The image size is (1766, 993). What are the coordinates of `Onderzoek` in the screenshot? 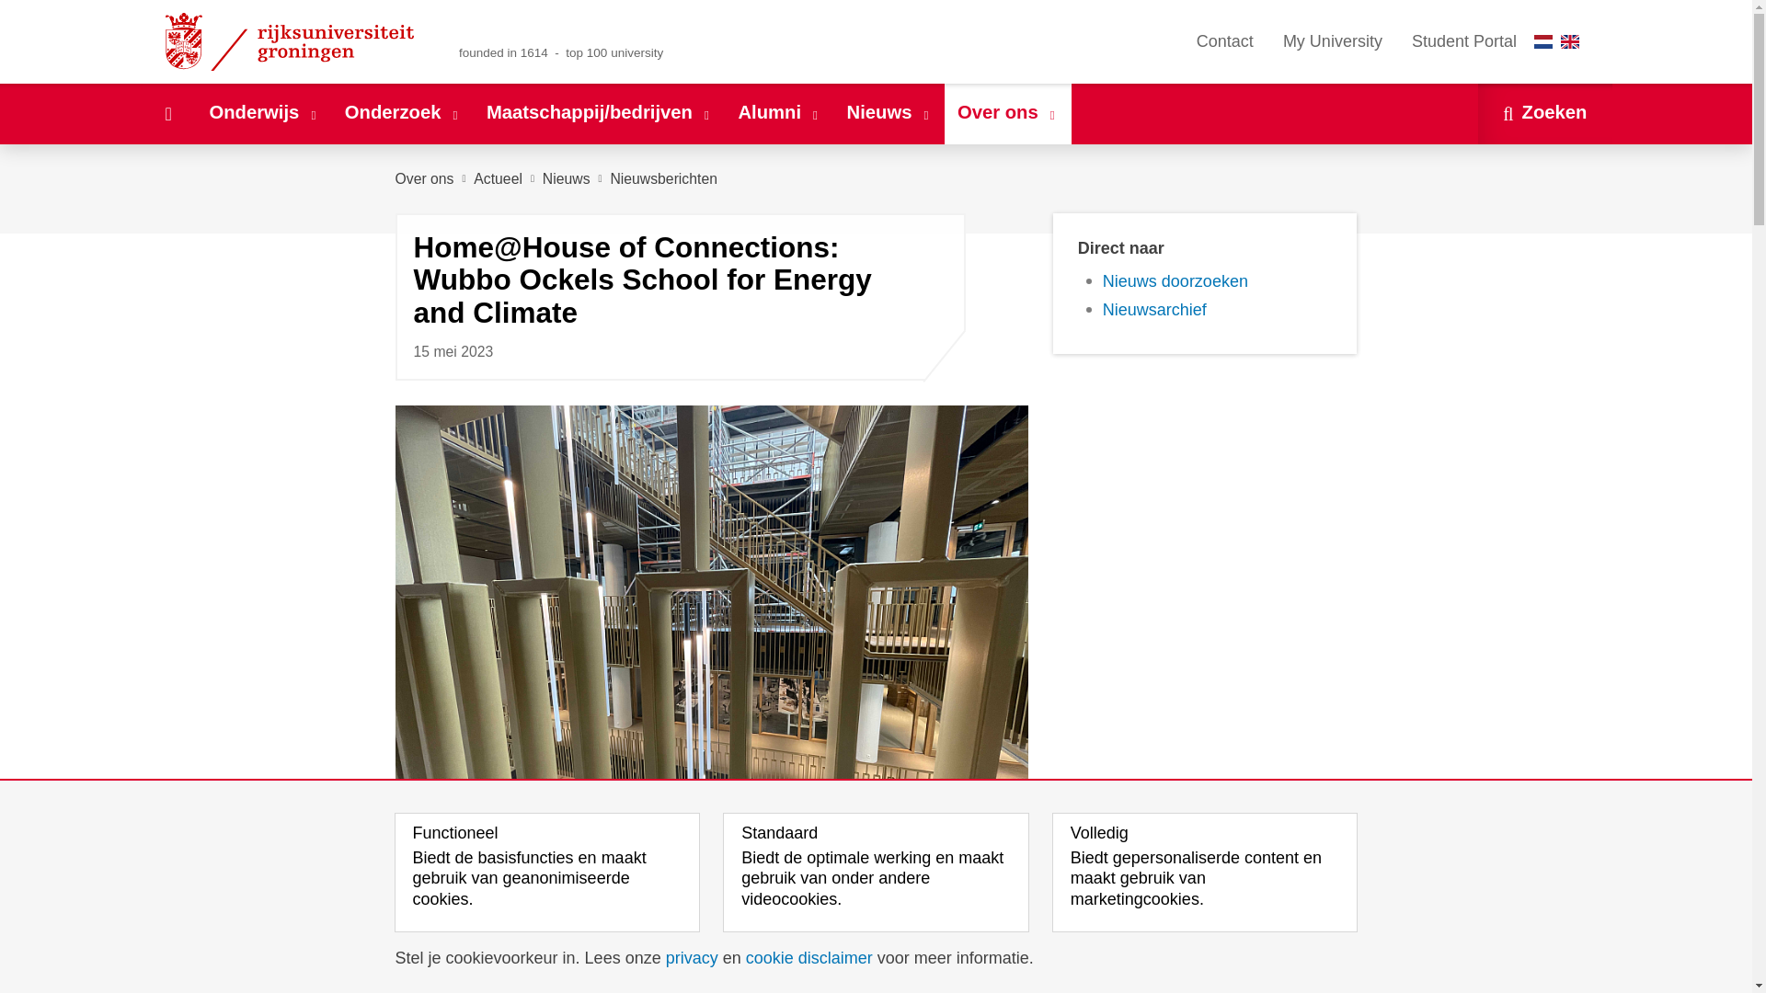 It's located at (402, 113).